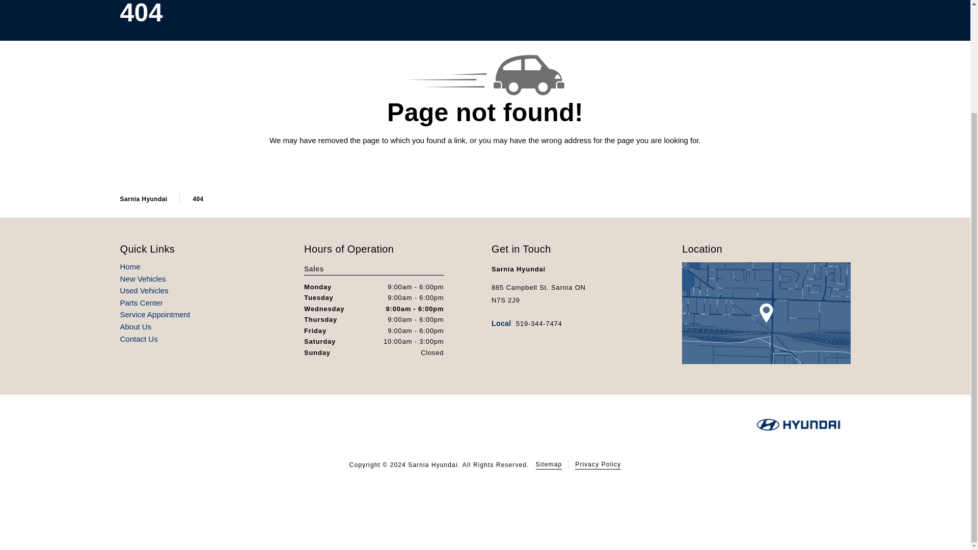 The height and width of the screenshot is (550, 978). Describe the element at coordinates (598, 464) in the screenshot. I see `Privacy Policy` at that location.